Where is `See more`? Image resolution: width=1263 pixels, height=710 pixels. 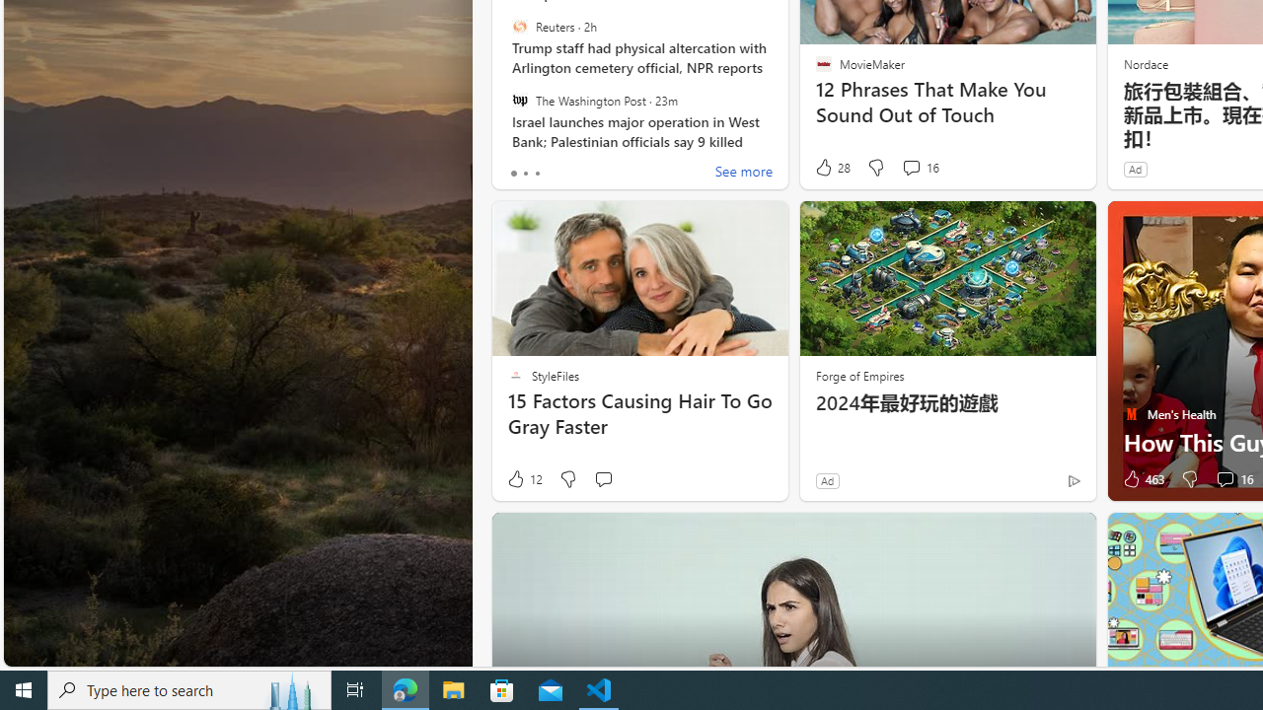
See more is located at coordinates (744, 174).